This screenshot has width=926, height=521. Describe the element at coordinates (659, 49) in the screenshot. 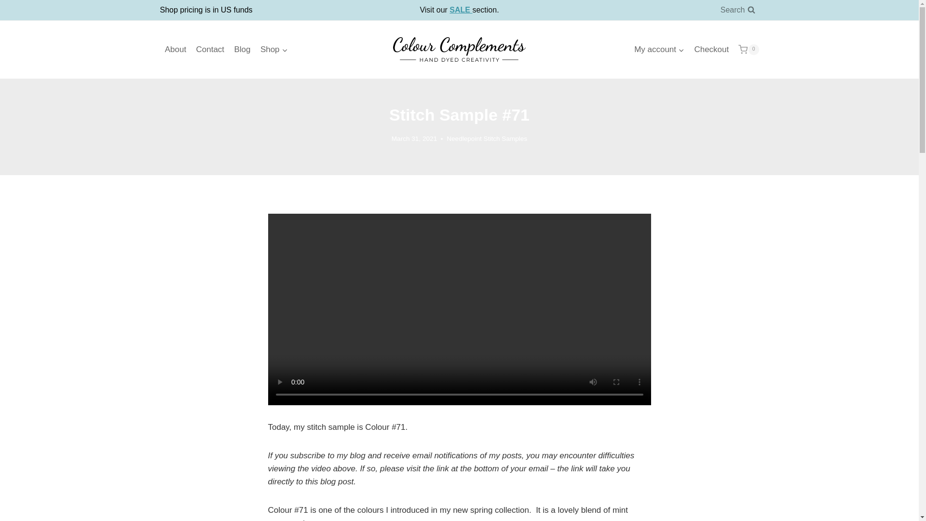

I see `My account` at that location.